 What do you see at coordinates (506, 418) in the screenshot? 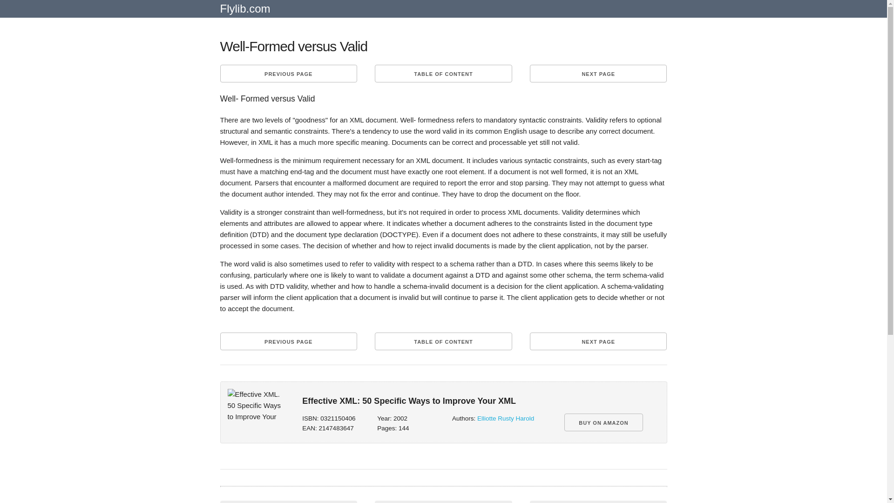
I see `Elliotte Rusty Harold` at bounding box center [506, 418].